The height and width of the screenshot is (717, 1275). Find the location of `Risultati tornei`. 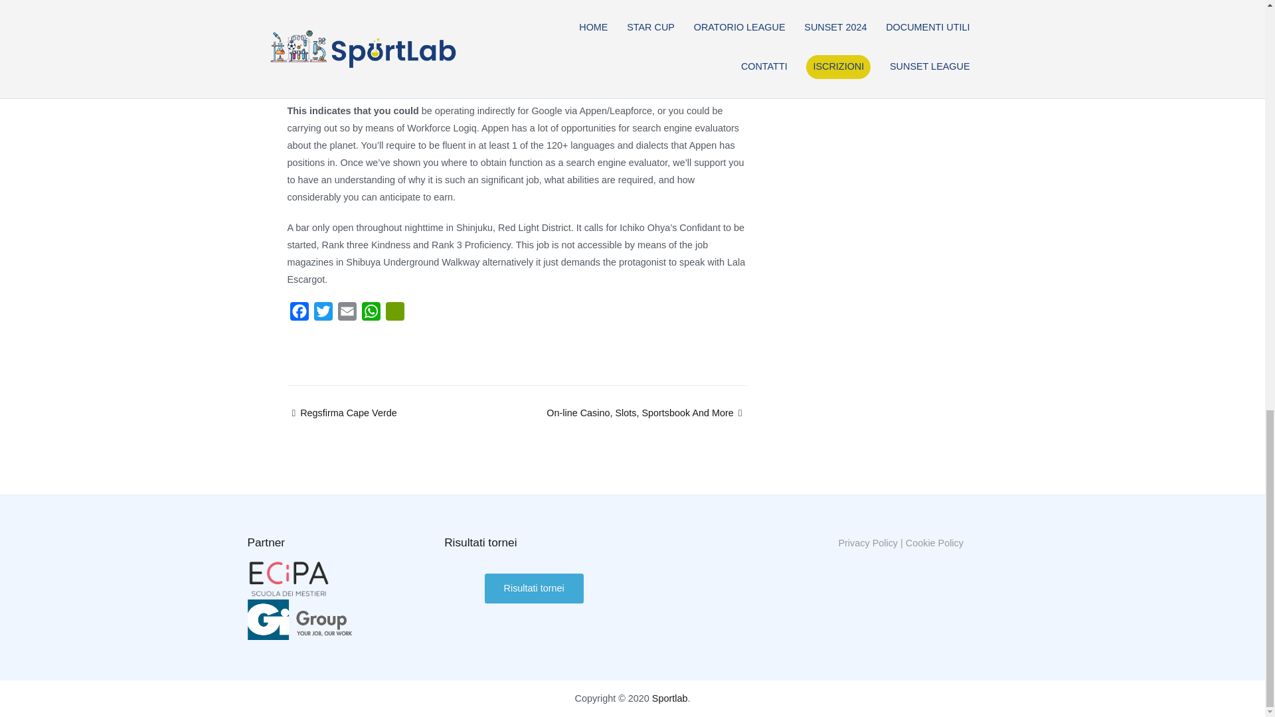

Risultati tornei is located at coordinates (534, 588).